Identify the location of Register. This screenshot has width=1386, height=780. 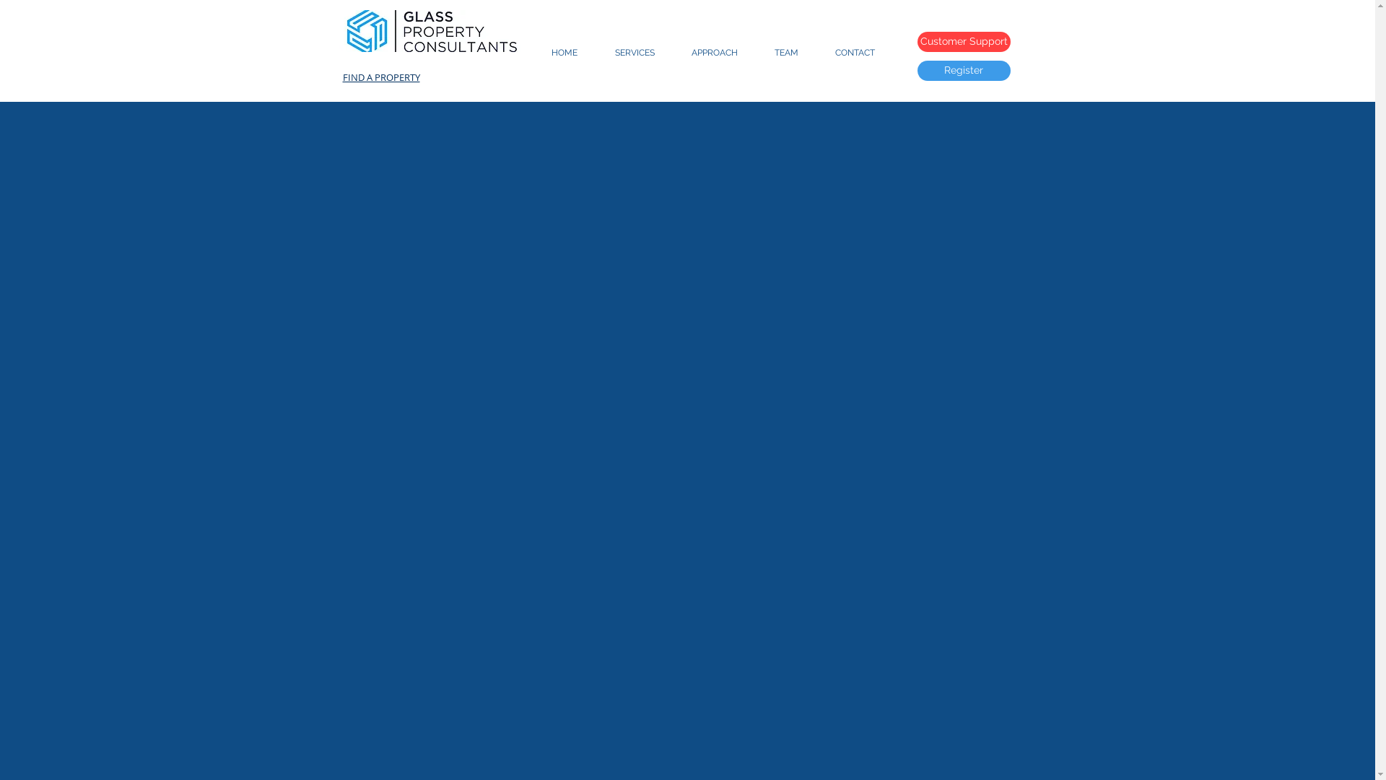
(963, 71).